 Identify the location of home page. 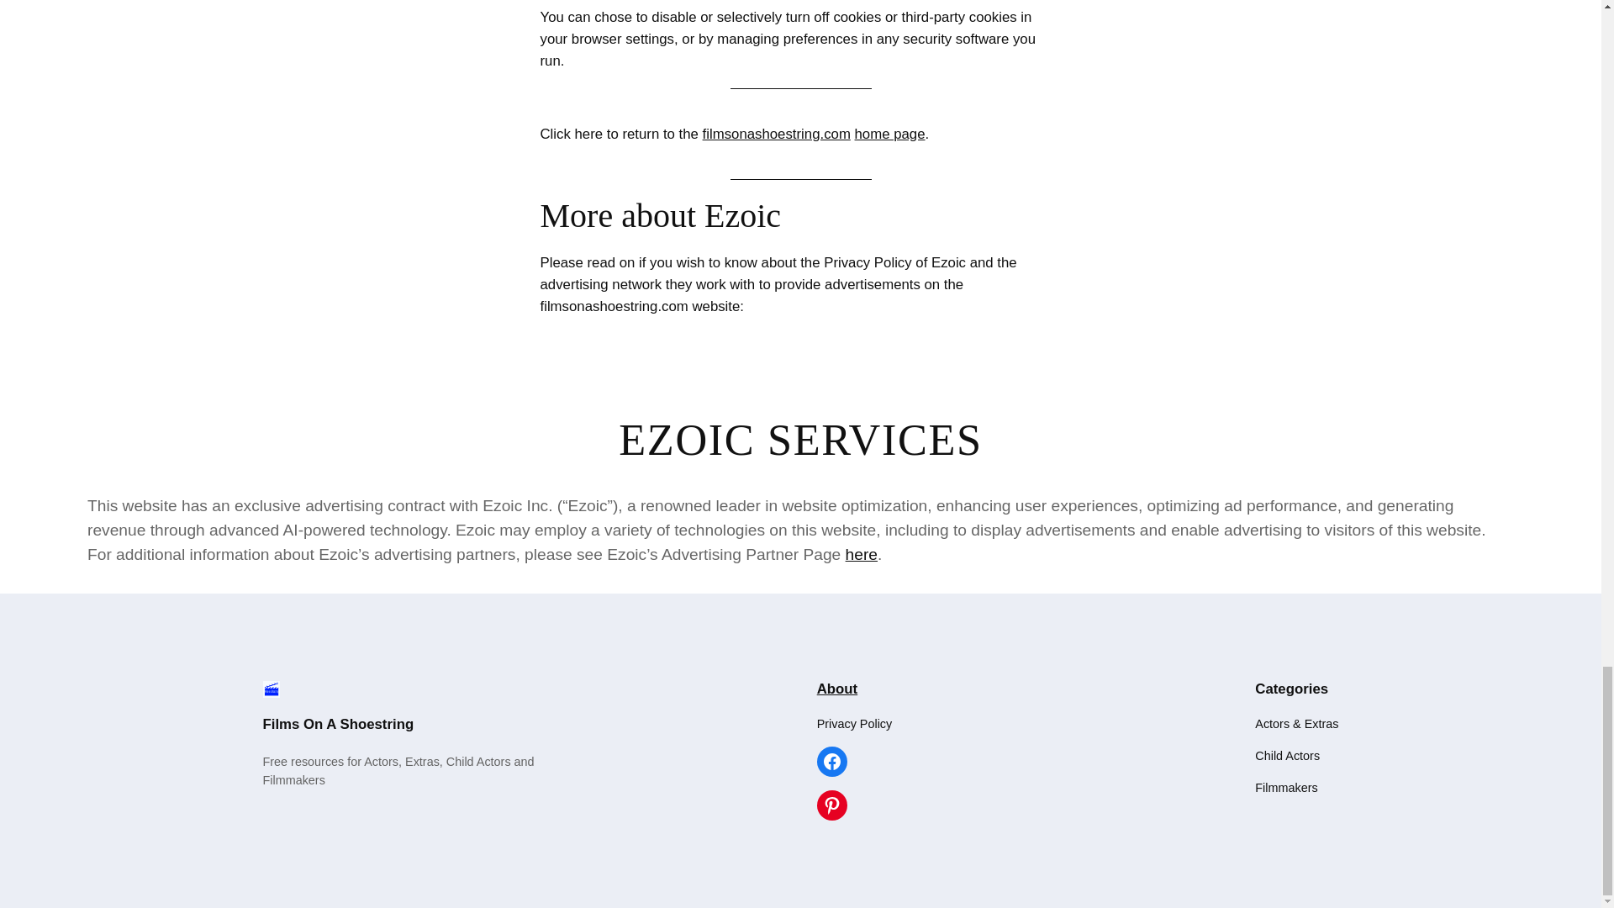
(889, 134).